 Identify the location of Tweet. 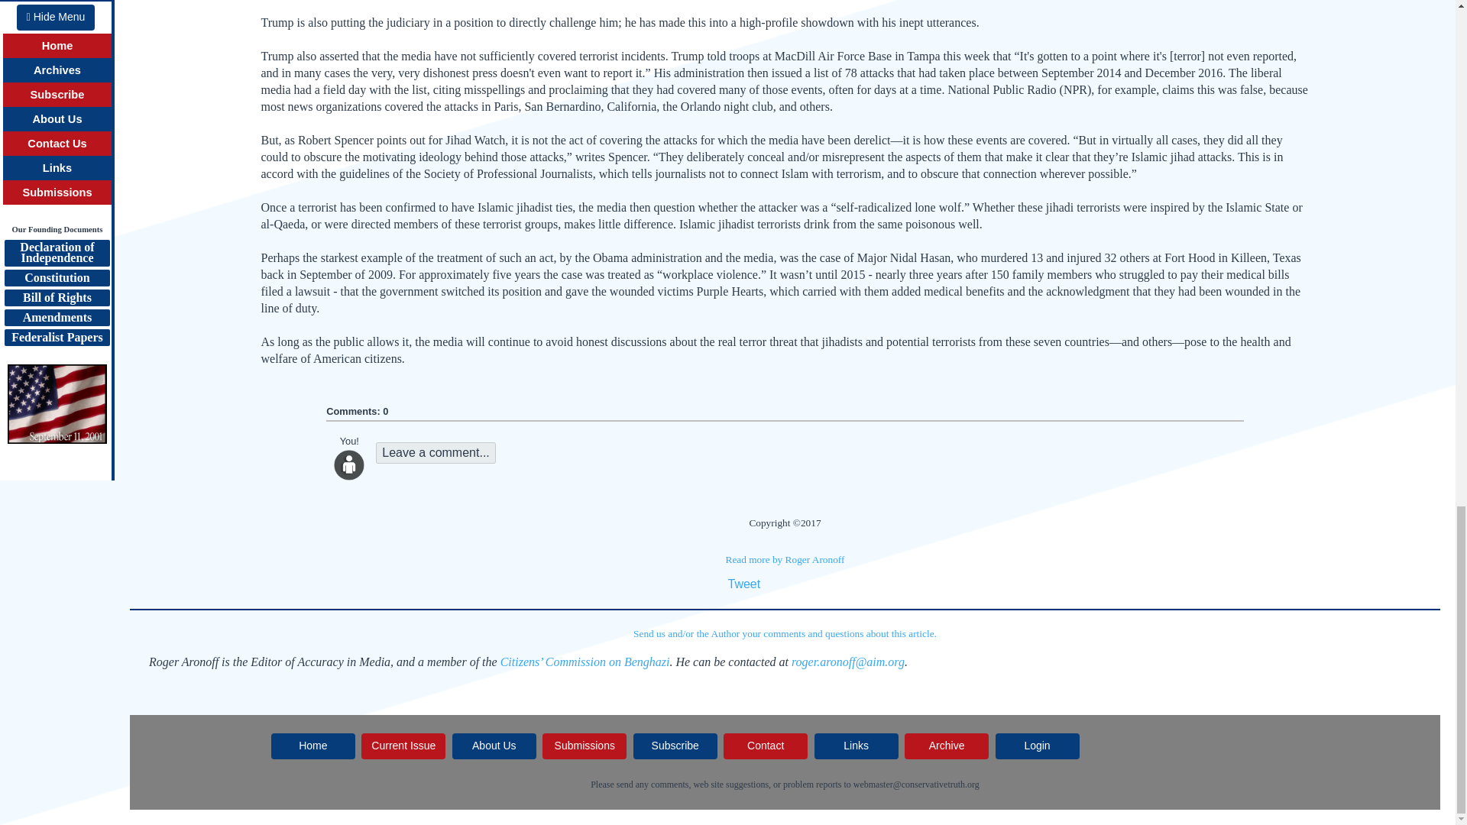
(743, 584).